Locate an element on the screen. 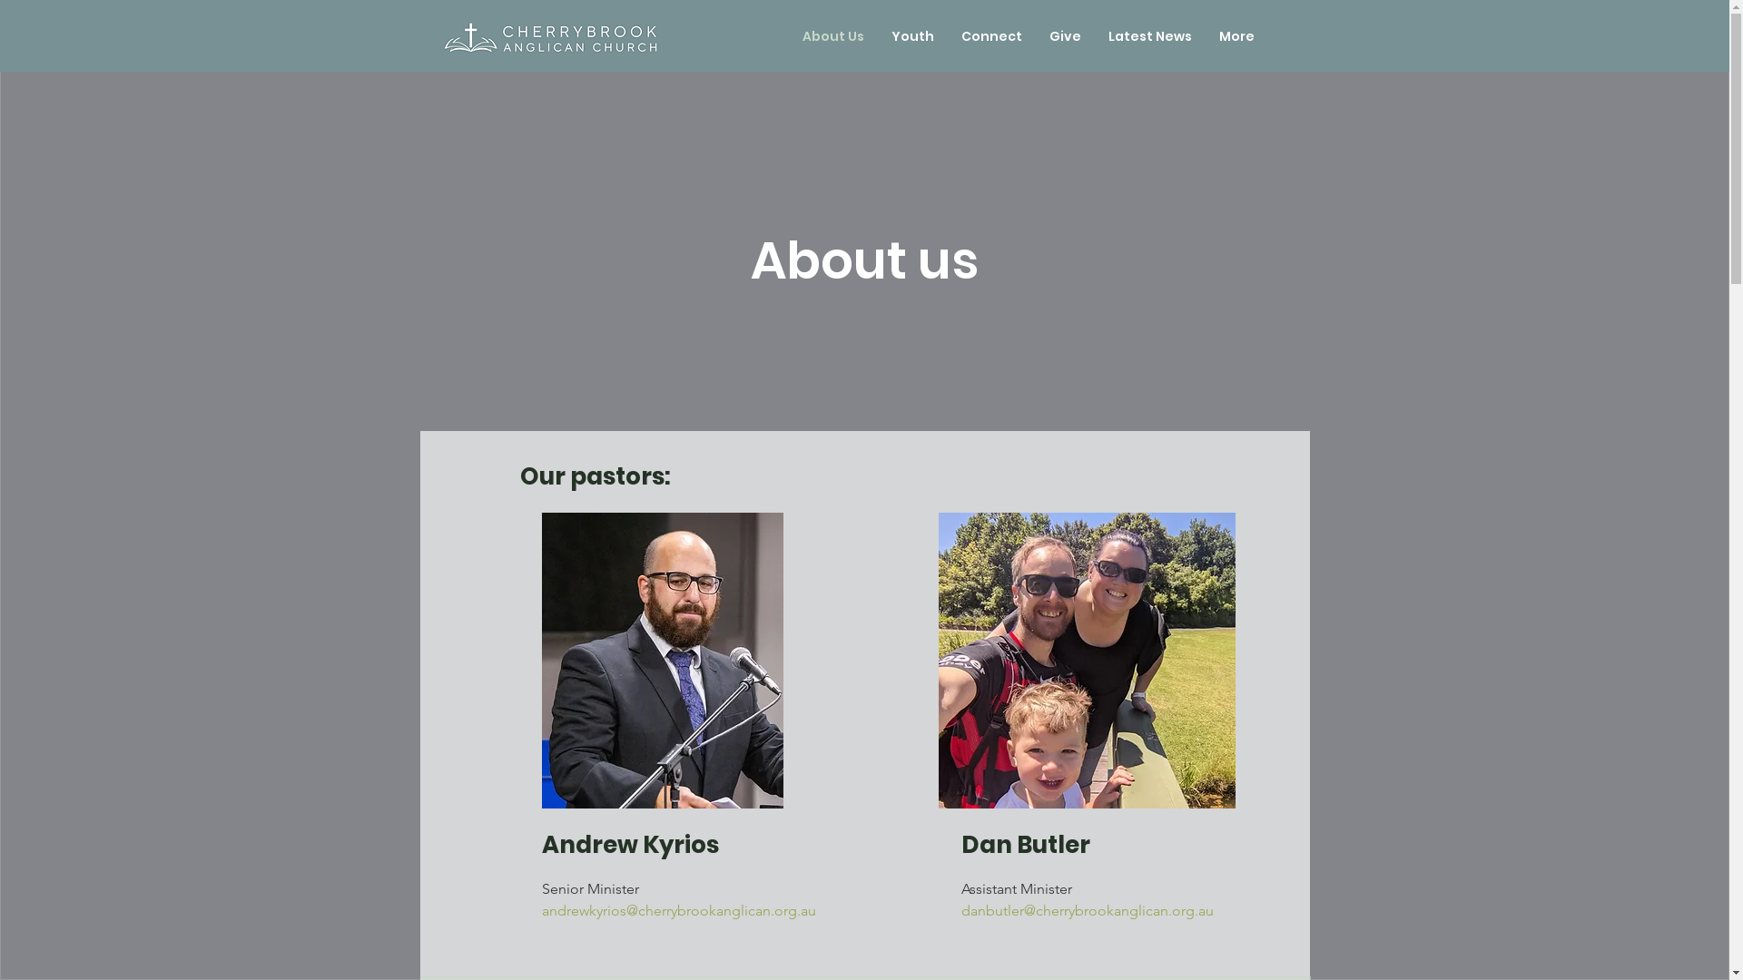 Image resolution: width=1743 pixels, height=980 pixels. CAC-34.JPG is located at coordinates (662, 661).